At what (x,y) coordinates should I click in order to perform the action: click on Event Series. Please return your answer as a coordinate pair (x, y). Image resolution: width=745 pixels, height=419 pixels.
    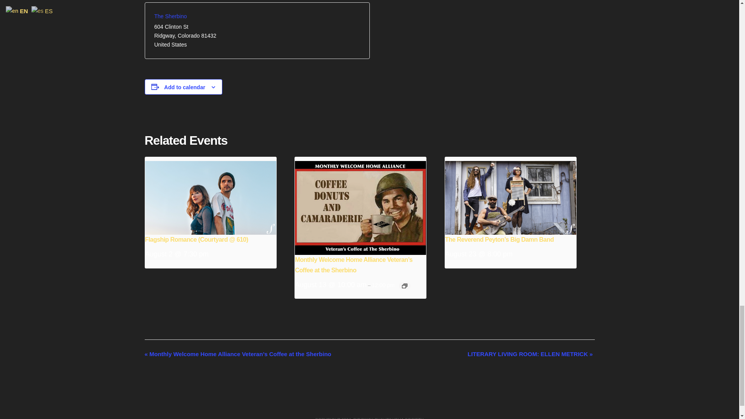
    Looking at the image, I should click on (405, 286).